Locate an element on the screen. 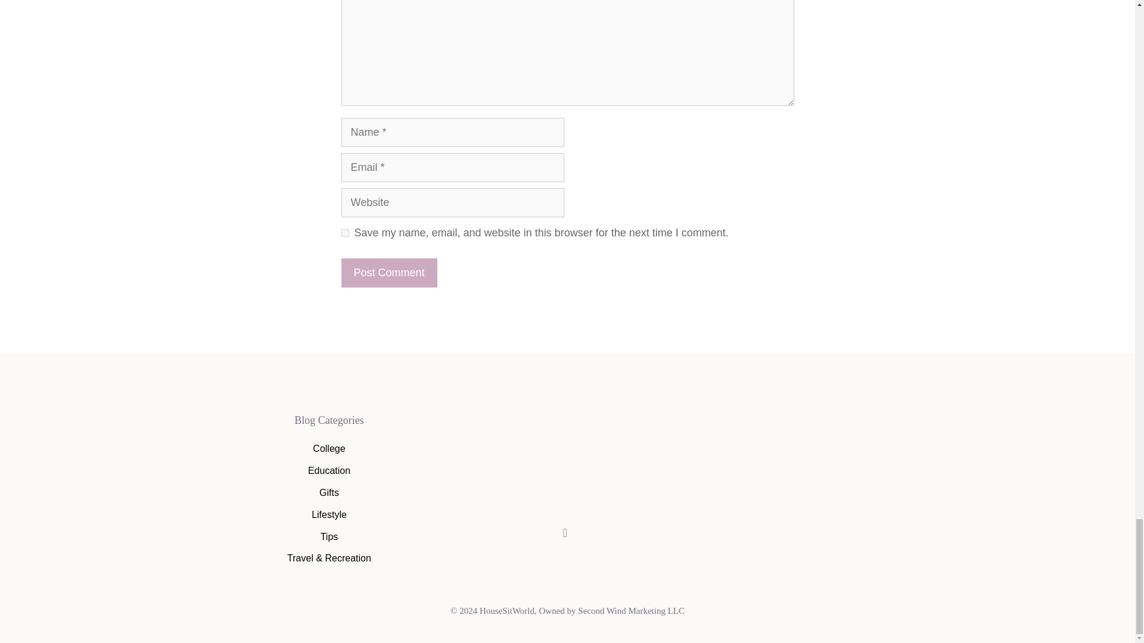  yes is located at coordinates (344, 233).